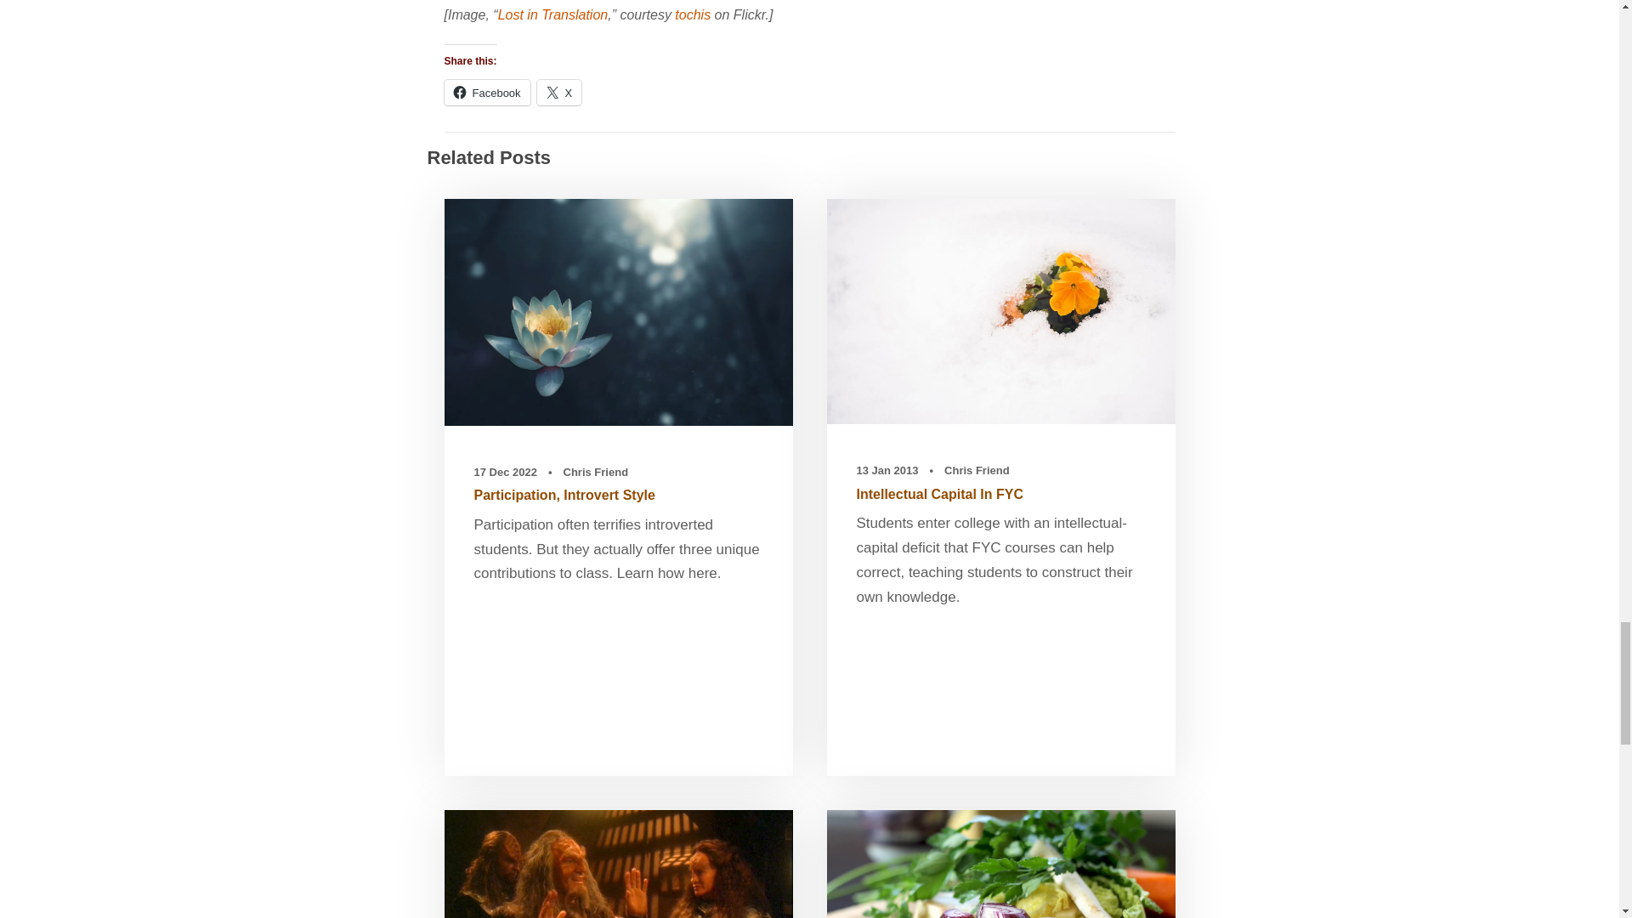  I want to click on Click to share on Facebook, so click(486, 92).